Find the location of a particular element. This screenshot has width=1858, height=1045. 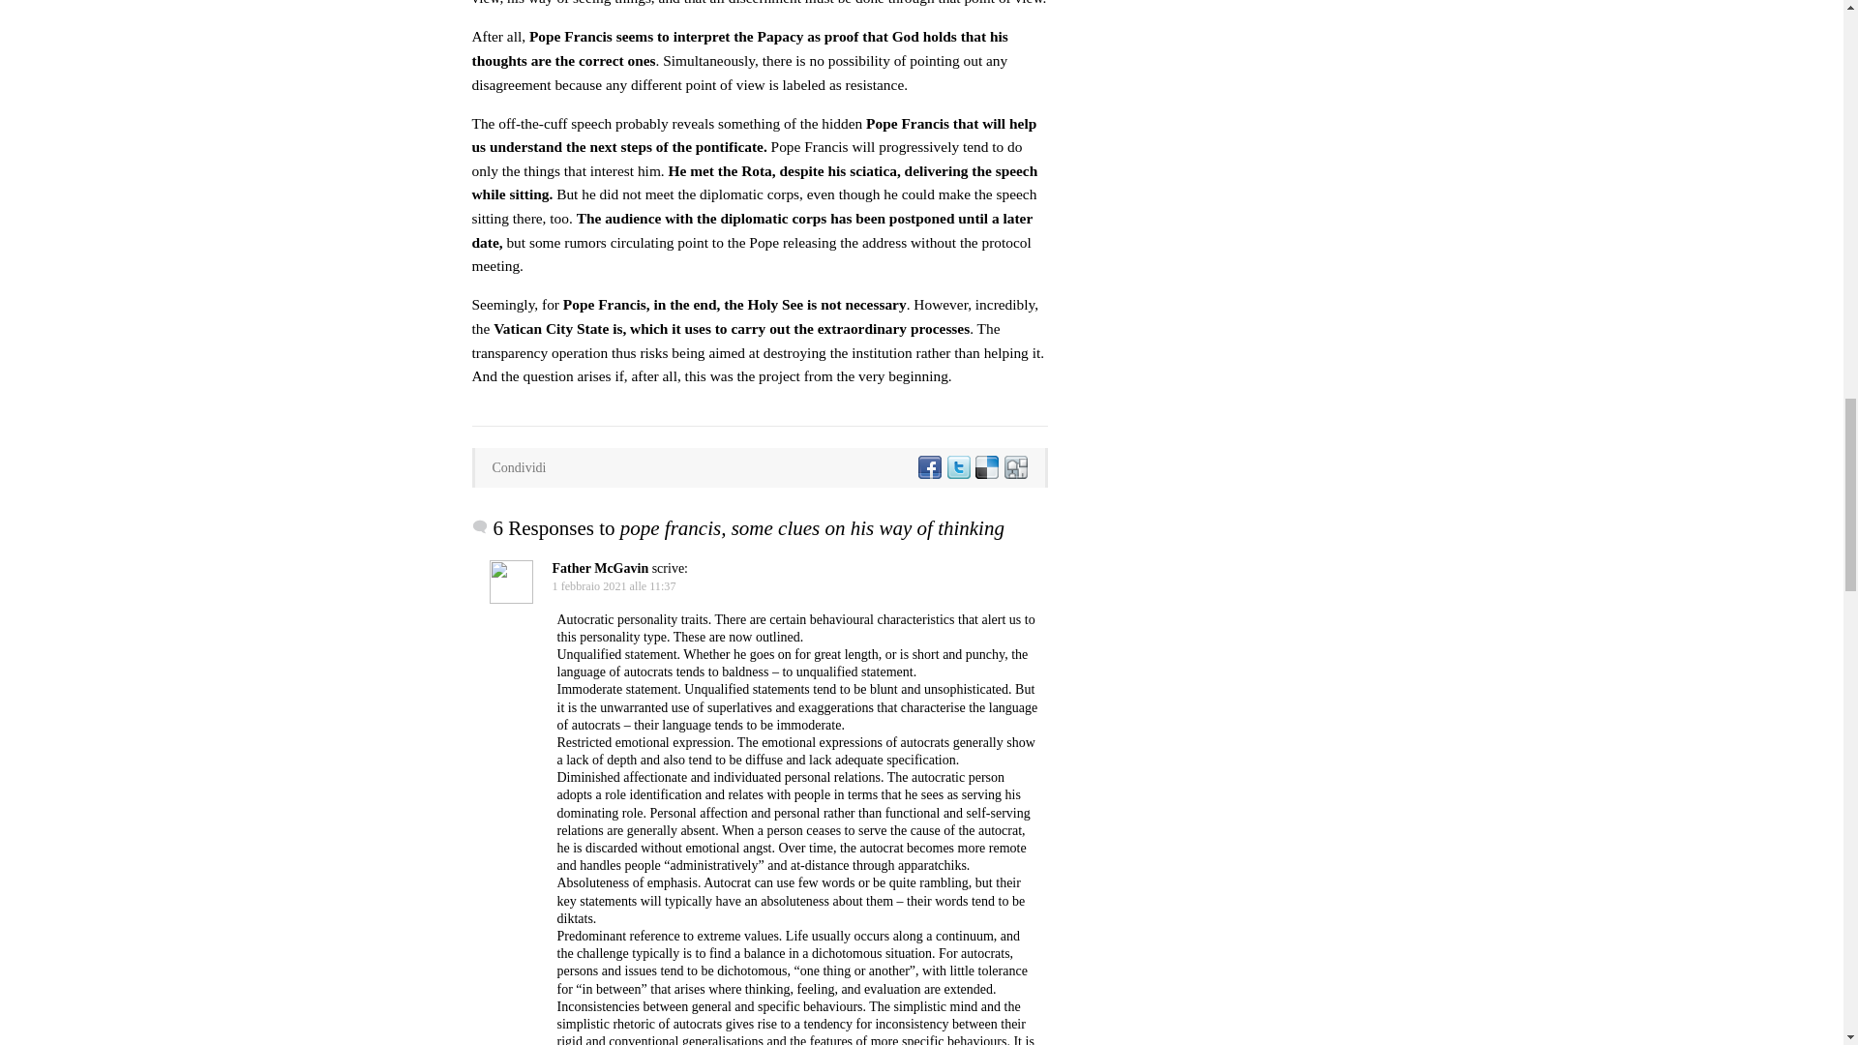

Share on Digg is located at coordinates (1014, 468).